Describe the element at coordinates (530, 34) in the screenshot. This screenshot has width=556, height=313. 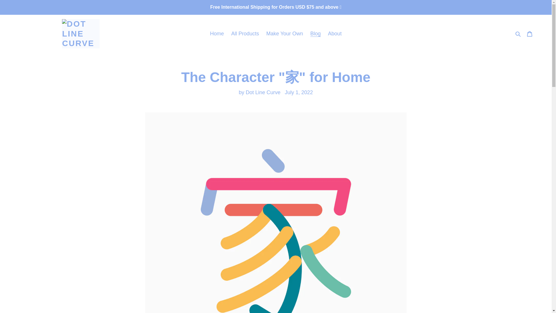
I see `Cart` at that location.